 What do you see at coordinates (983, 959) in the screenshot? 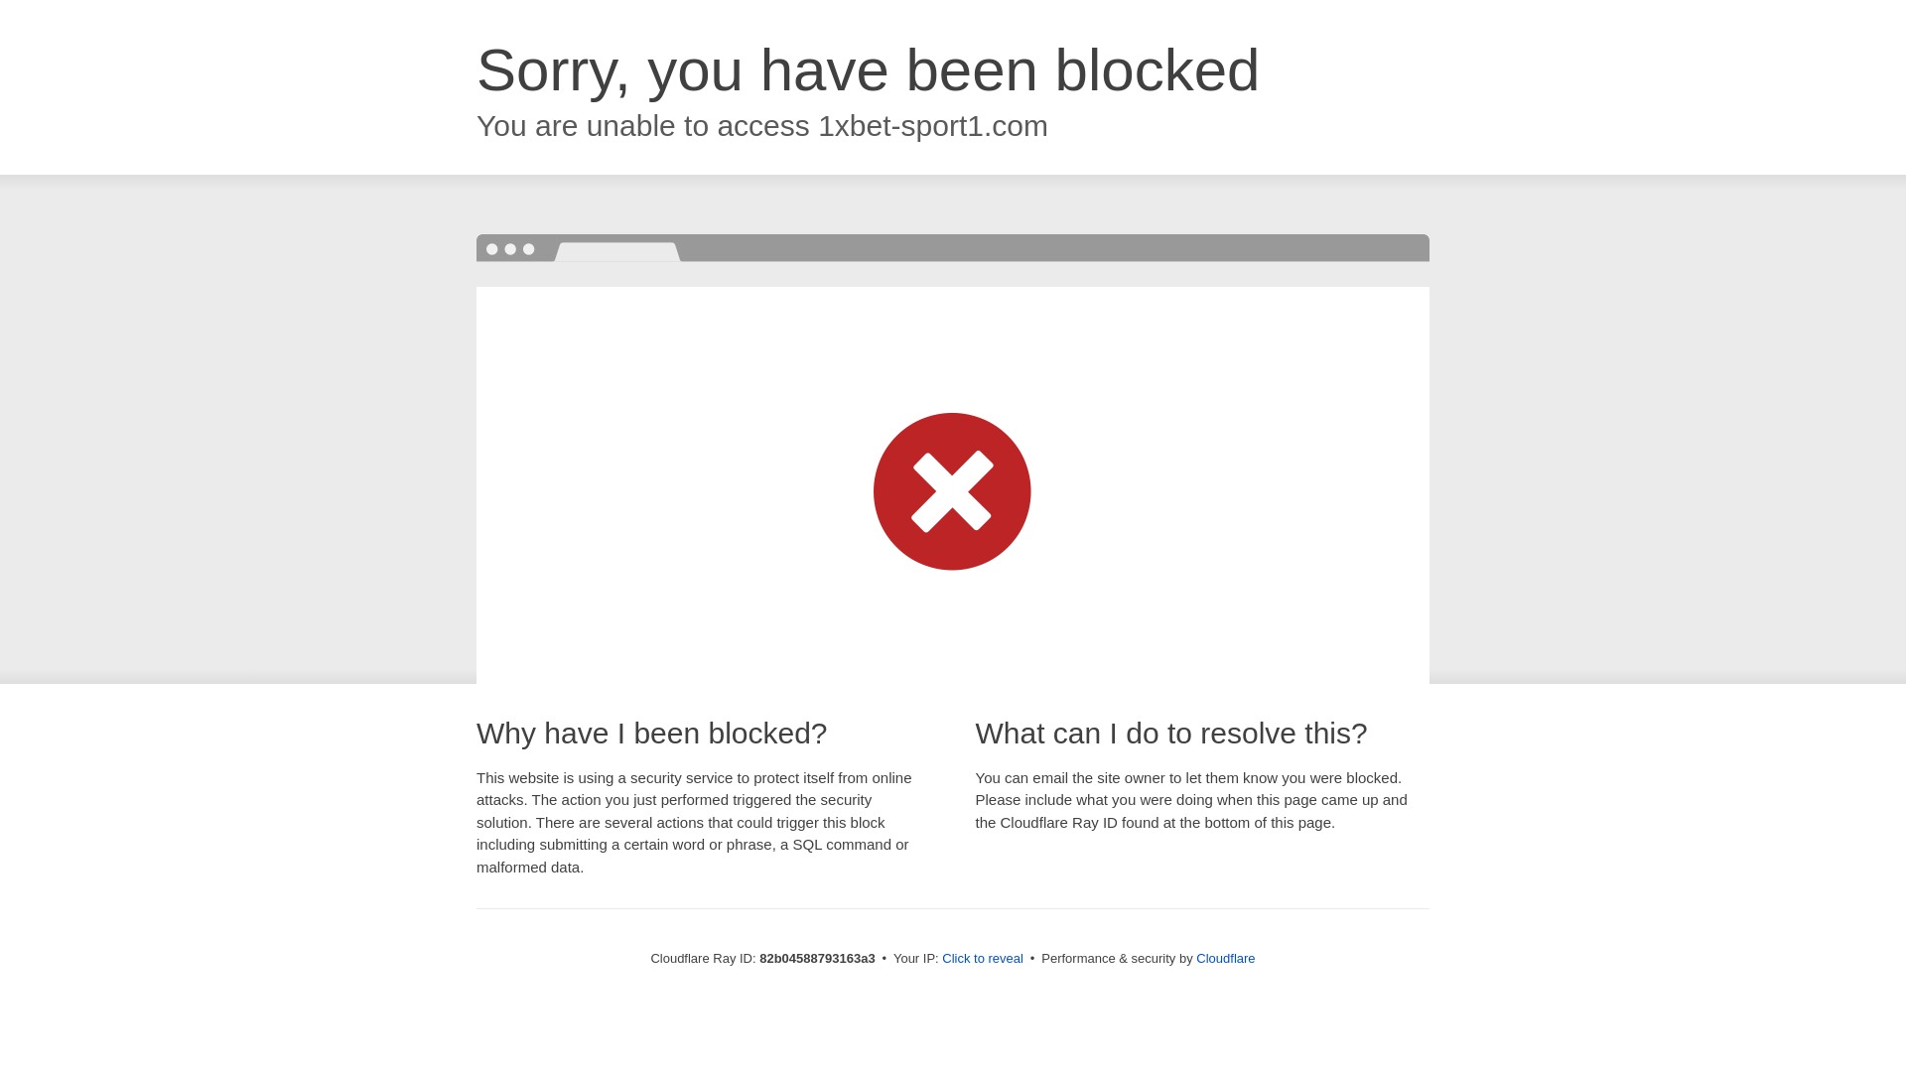
I see `Click to reveal` at bounding box center [983, 959].